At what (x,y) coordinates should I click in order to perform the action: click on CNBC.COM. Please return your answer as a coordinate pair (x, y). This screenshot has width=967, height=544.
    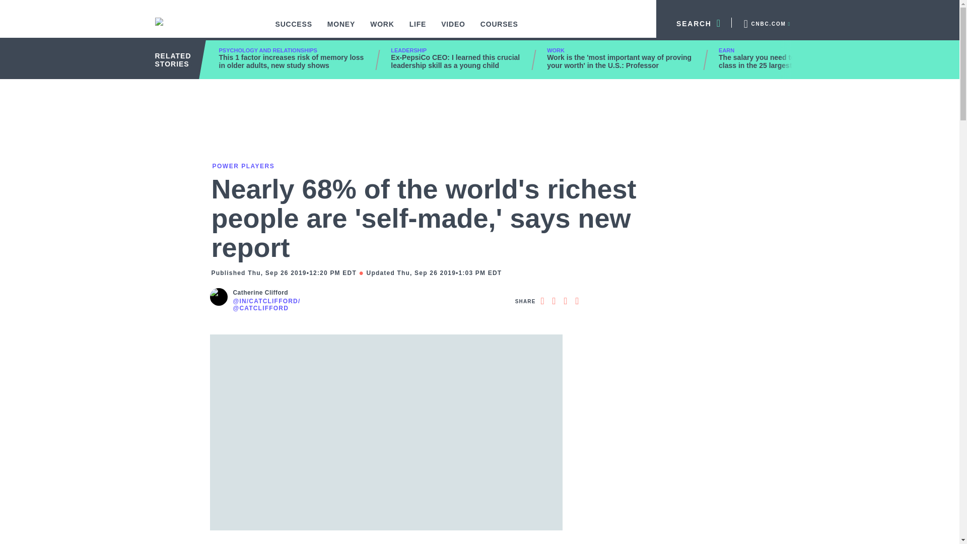
    Looking at the image, I should click on (766, 22).